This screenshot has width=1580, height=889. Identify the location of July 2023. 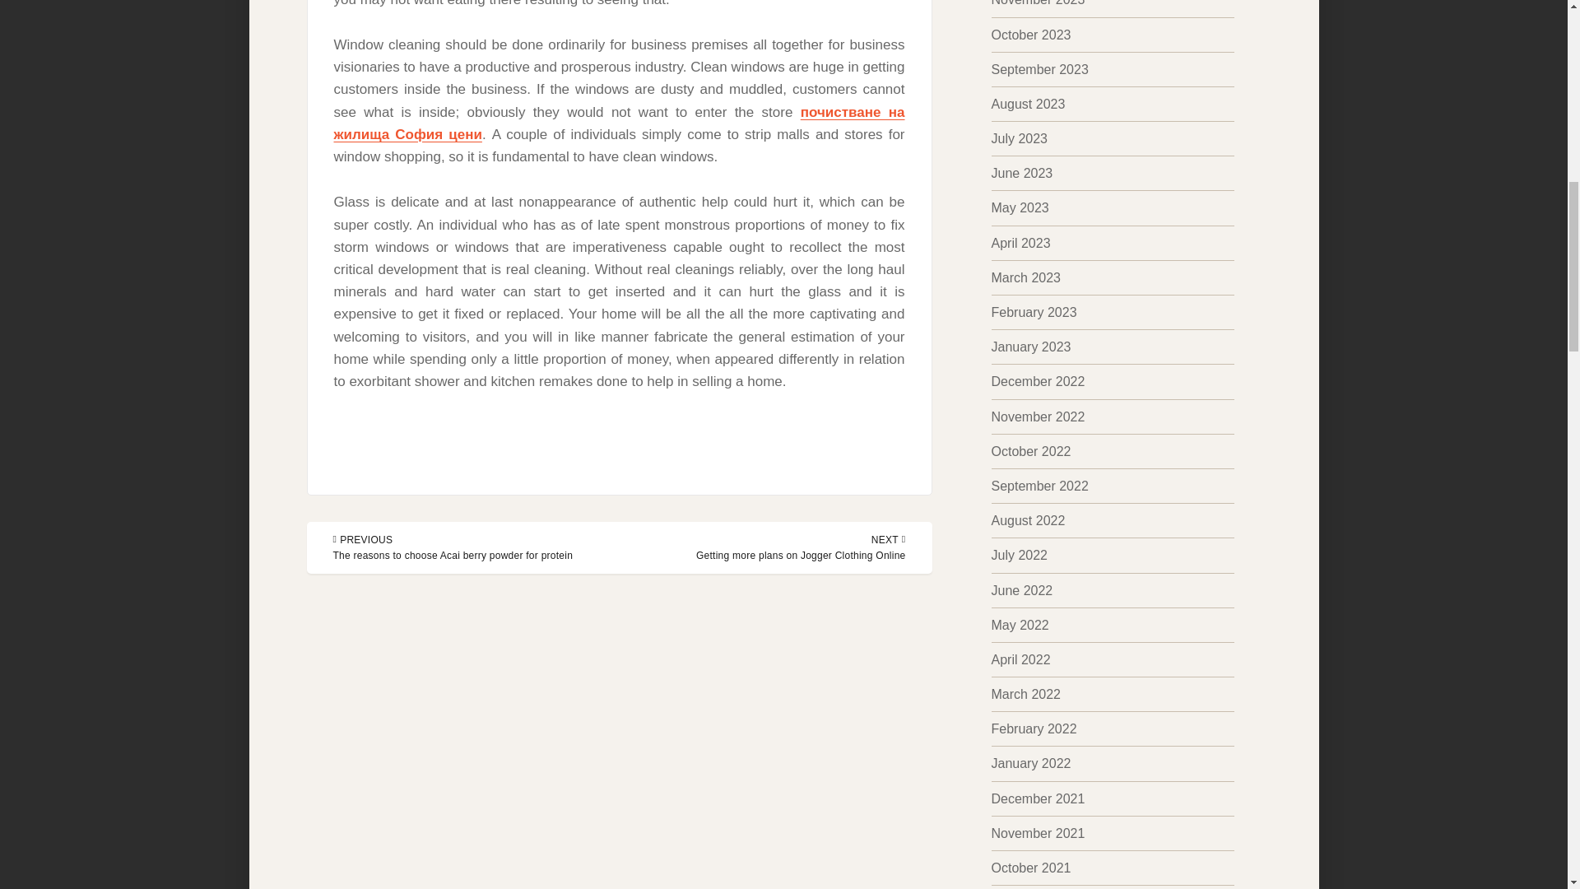
(1019, 138).